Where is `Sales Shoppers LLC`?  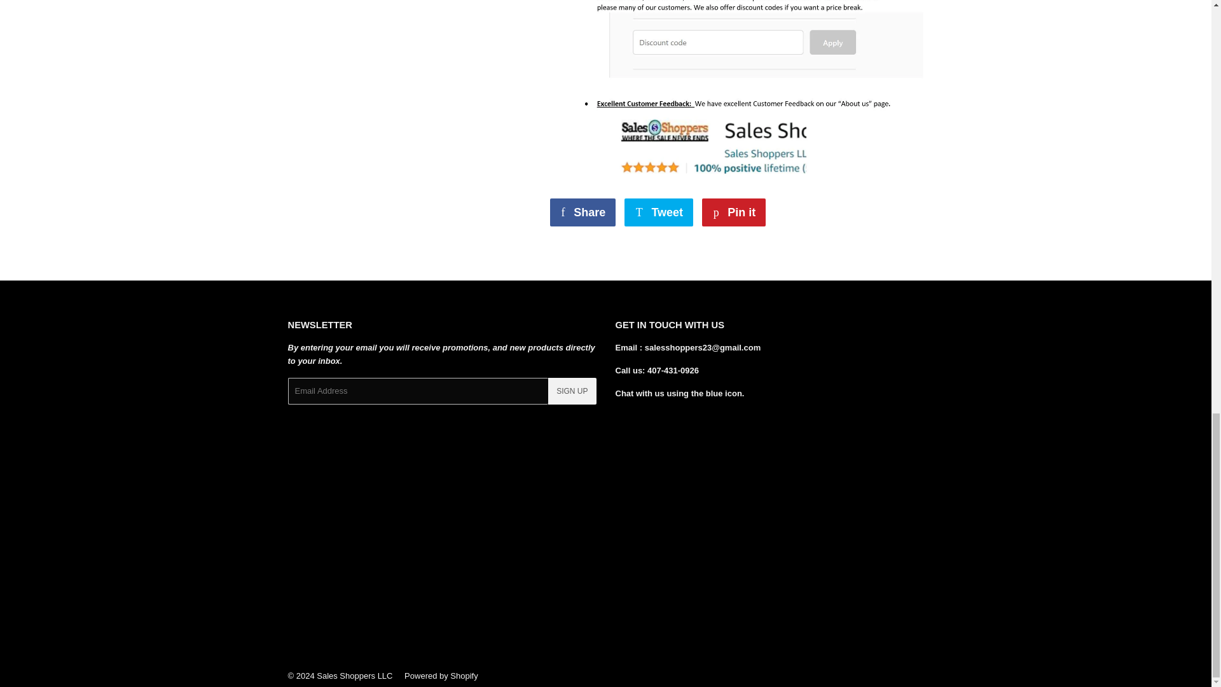 Sales Shoppers LLC is located at coordinates (572, 391).